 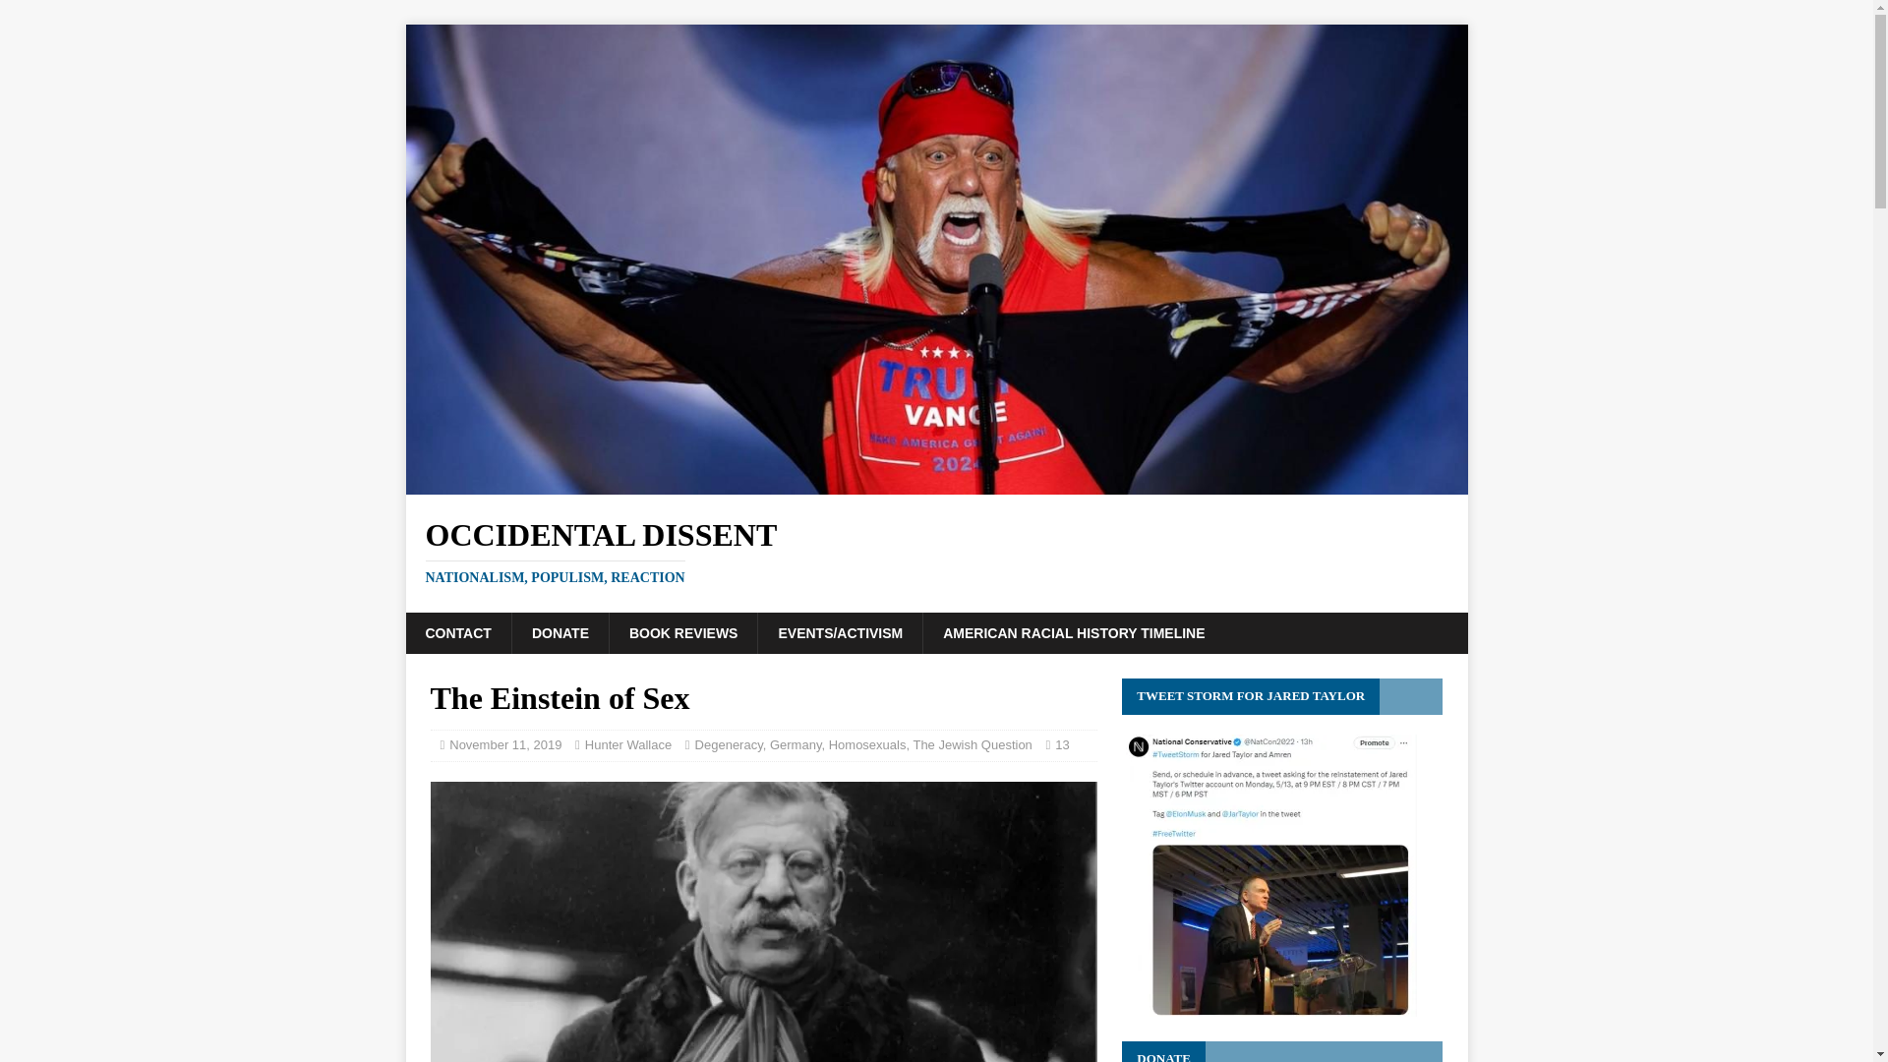 I want to click on CONTACT, so click(x=796, y=743).